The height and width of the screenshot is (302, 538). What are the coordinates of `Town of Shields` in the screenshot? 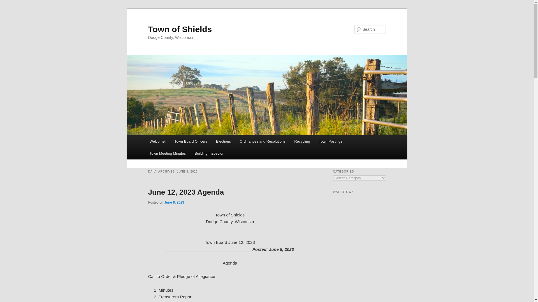 It's located at (180, 29).